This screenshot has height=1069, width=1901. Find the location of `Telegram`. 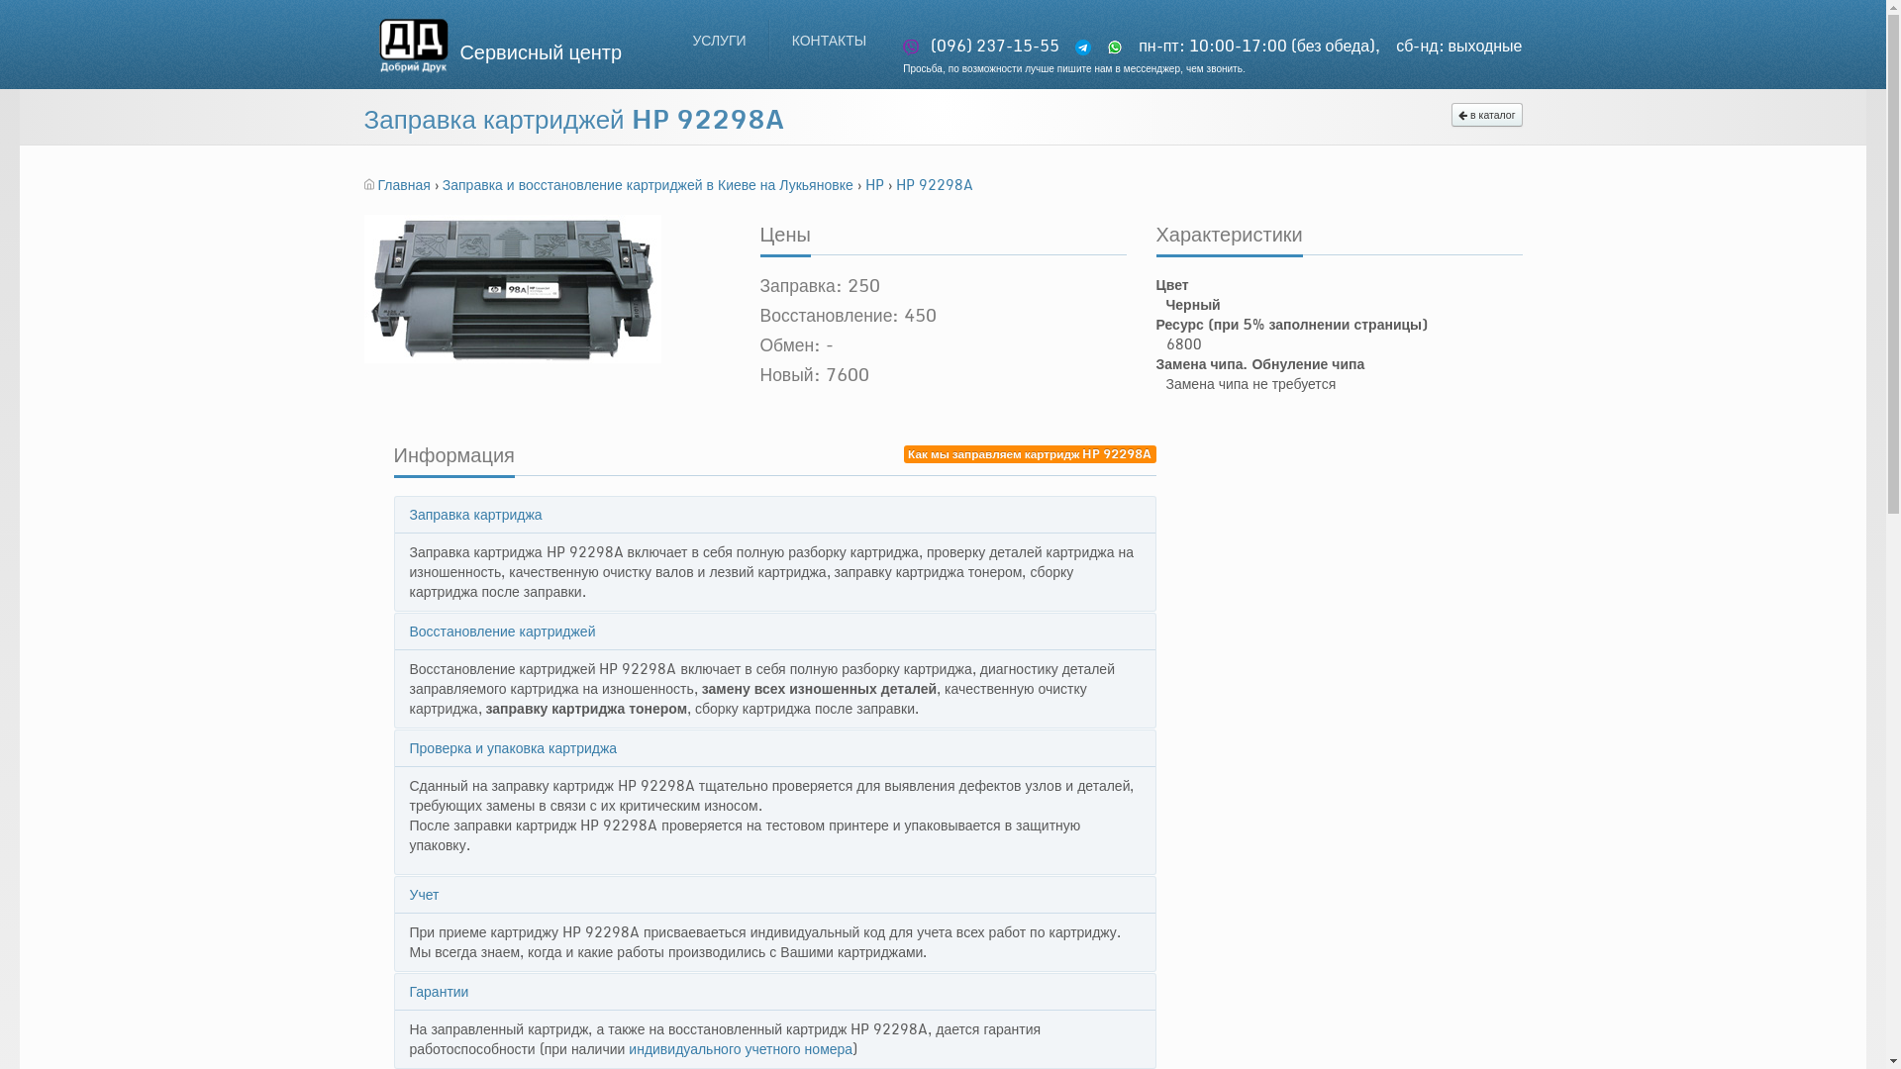

Telegram is located at coordinates (1087, 48).